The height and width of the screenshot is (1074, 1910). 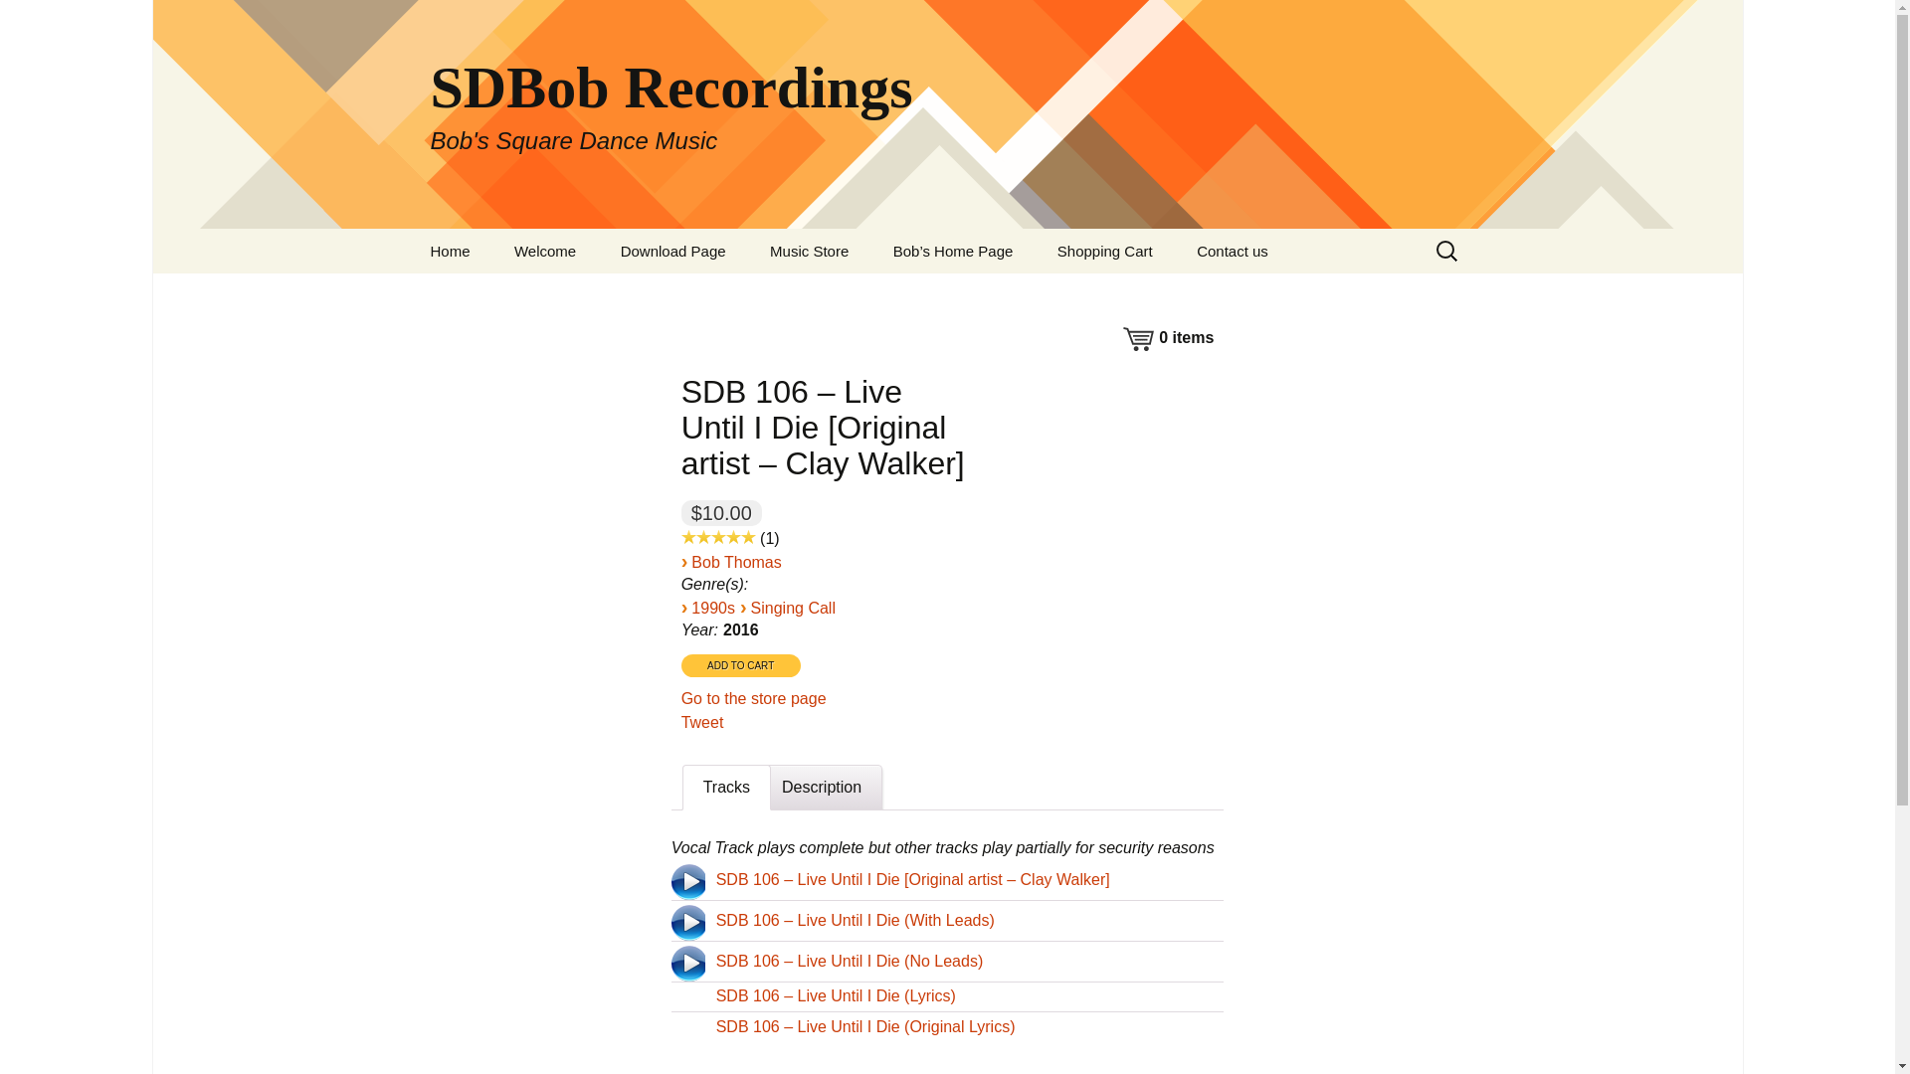 What do you see at coordinates (46, 20) in the screenshot?
I see `Search` at bounding box center [46, 20].